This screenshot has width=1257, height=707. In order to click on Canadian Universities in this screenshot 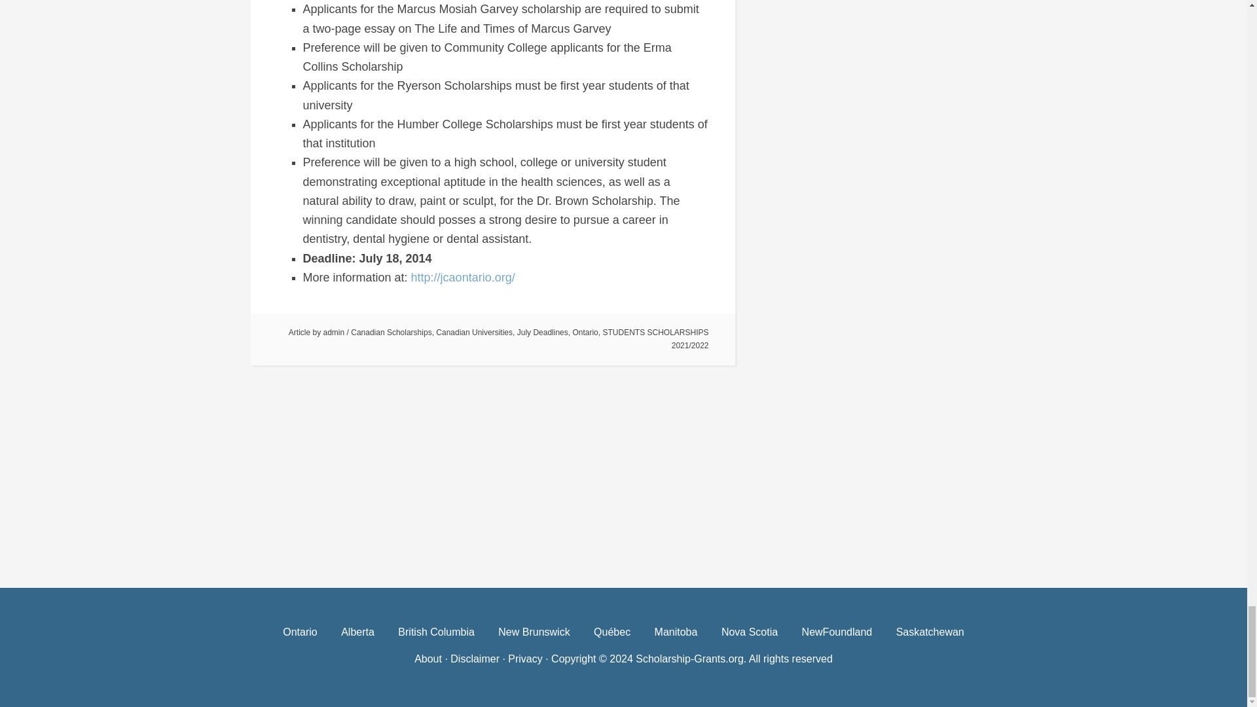, I will do `click(474, 333)`.